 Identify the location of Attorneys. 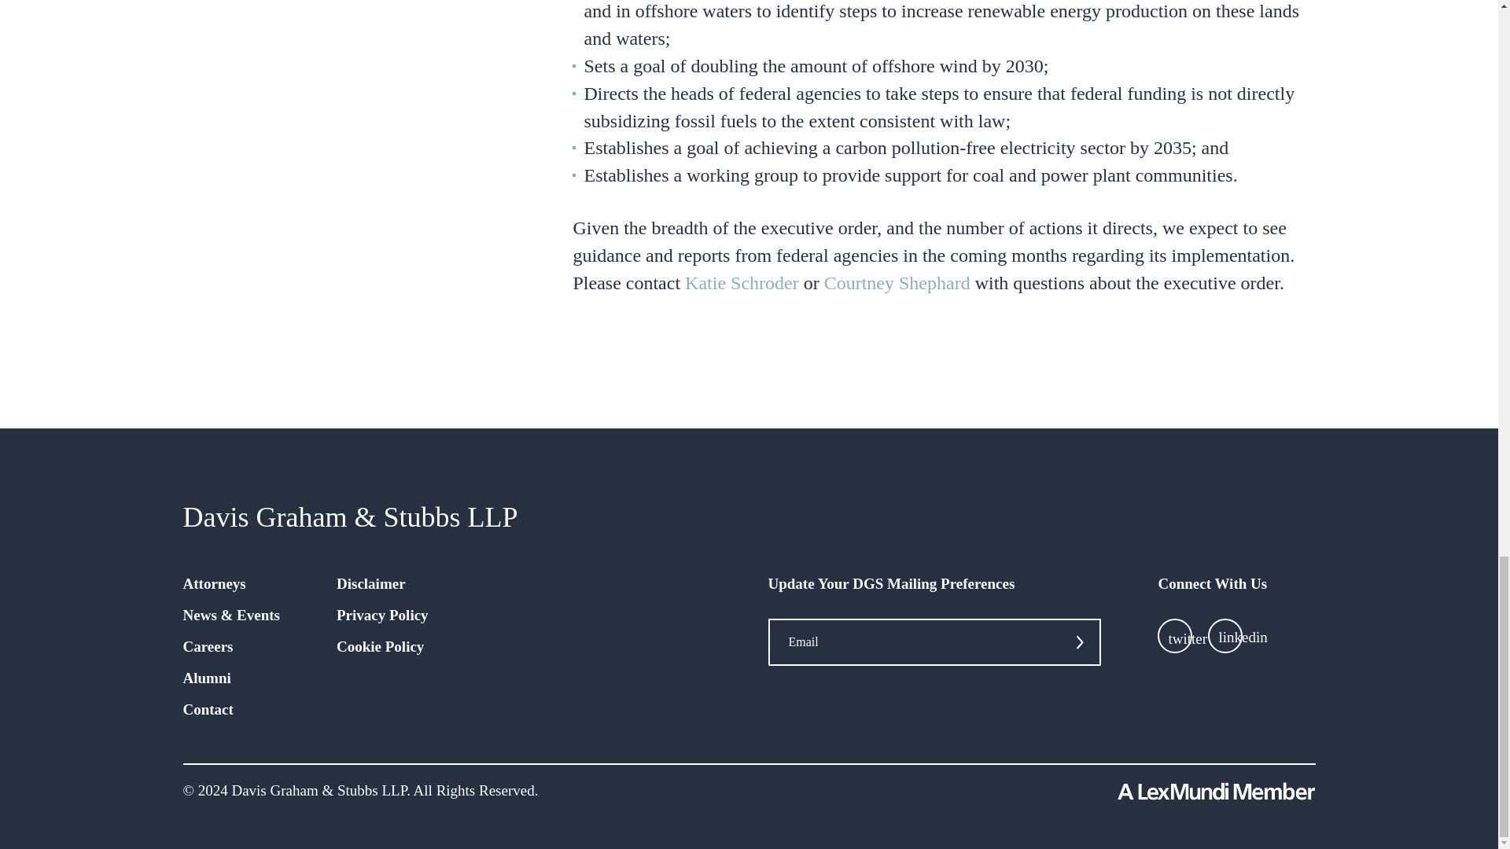
(214, 583).